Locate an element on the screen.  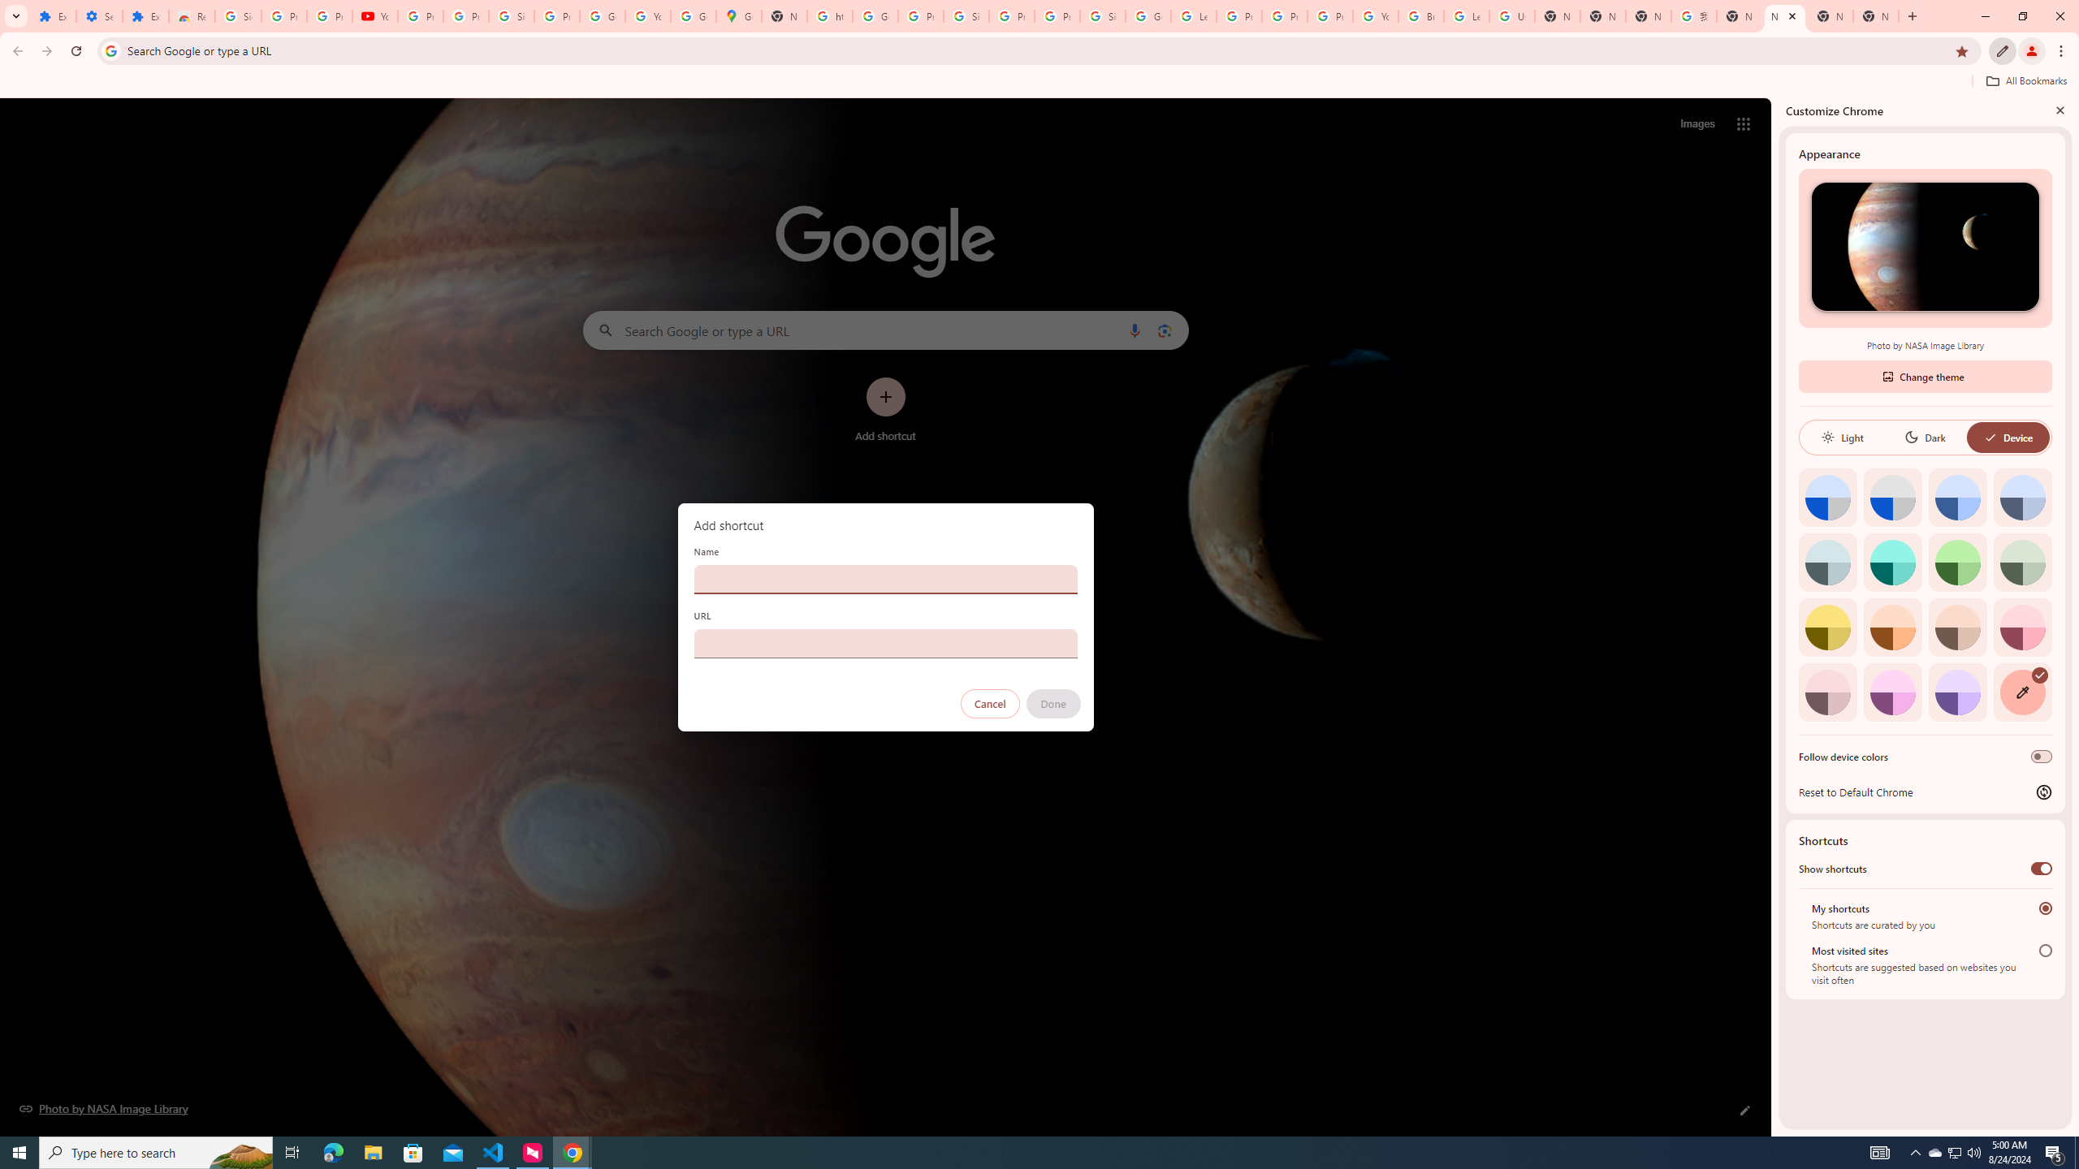
Bookmarks is located at coordinates (1039, 83).